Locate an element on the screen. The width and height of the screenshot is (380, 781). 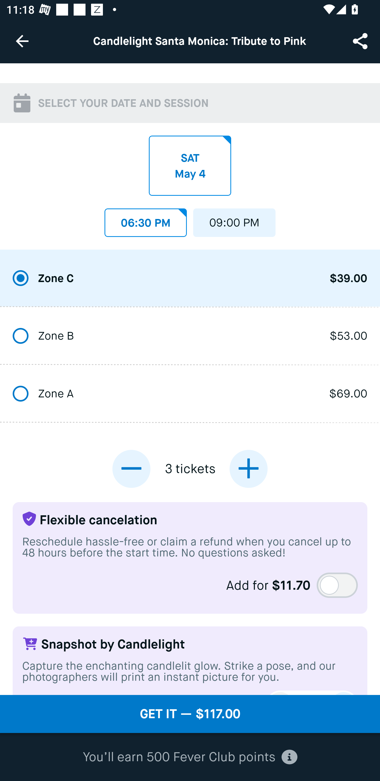
decrease is located at coordinates (131, 469).